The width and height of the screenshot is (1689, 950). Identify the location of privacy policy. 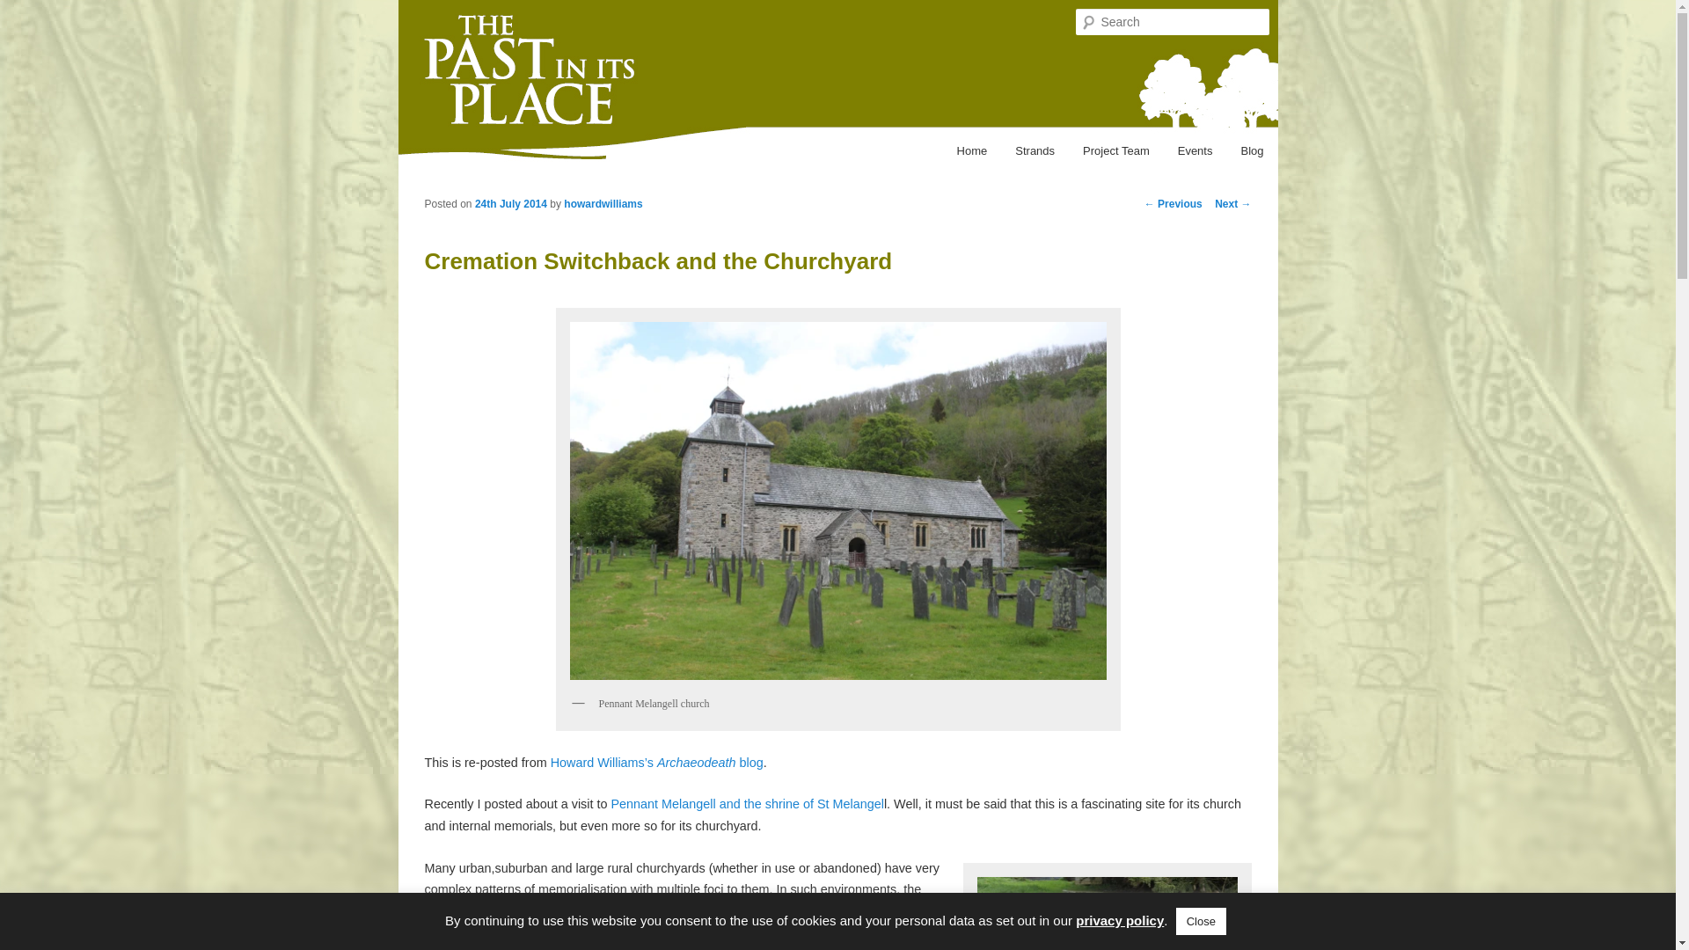
(1119, 920).